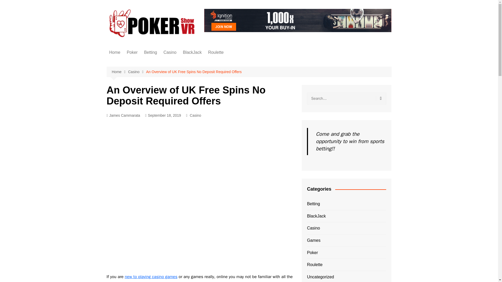 The image size is (502, 282). I want to click on Casino, so click(195, 115).